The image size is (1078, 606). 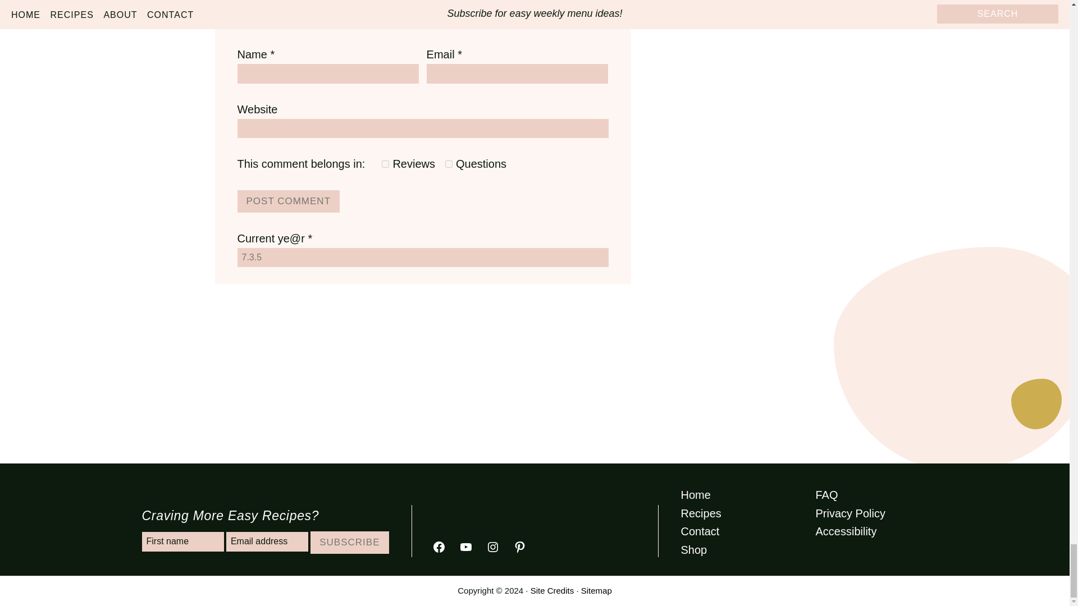 What do you see at coordinates (288, 201) in the screenshot?
I see `Post Comment` at bounding box center [288, 201].